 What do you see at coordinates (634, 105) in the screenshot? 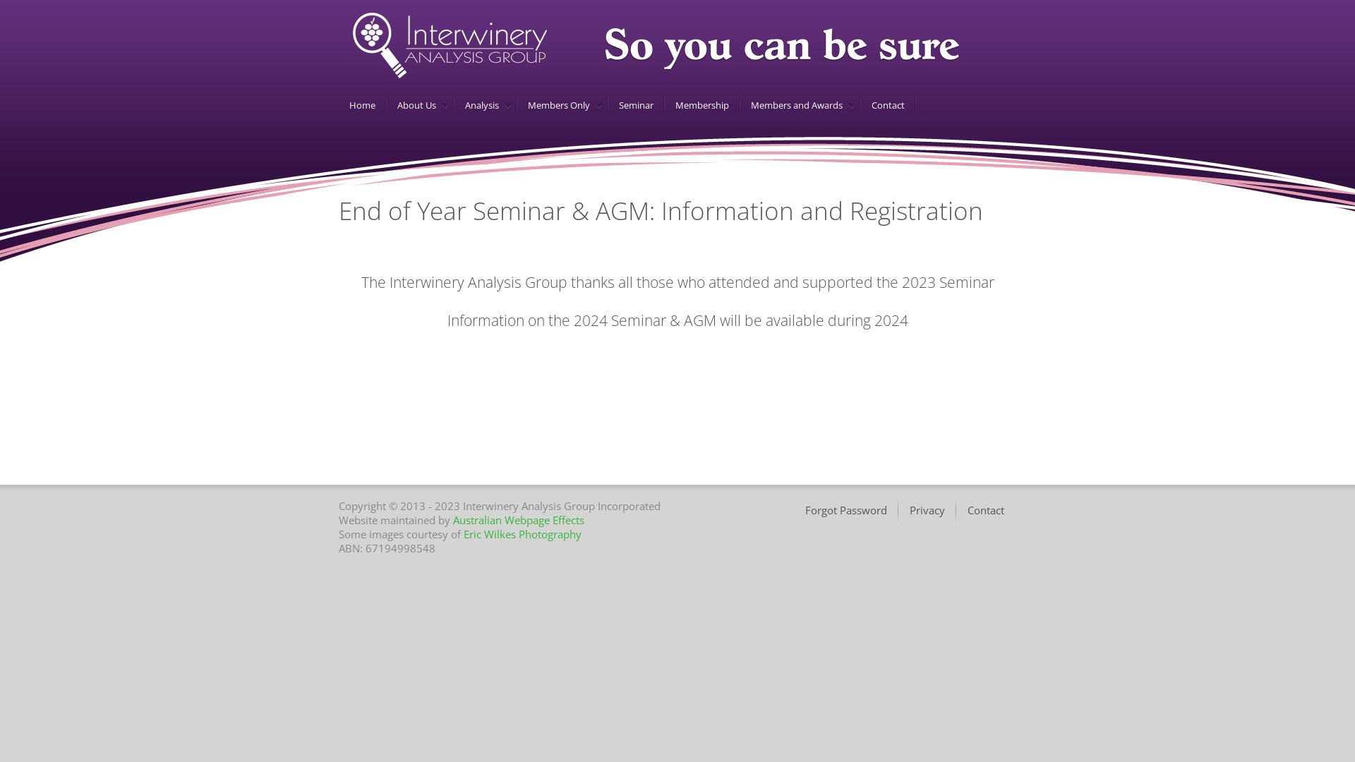
I see `Seminar` at bounding box center [634, 105].